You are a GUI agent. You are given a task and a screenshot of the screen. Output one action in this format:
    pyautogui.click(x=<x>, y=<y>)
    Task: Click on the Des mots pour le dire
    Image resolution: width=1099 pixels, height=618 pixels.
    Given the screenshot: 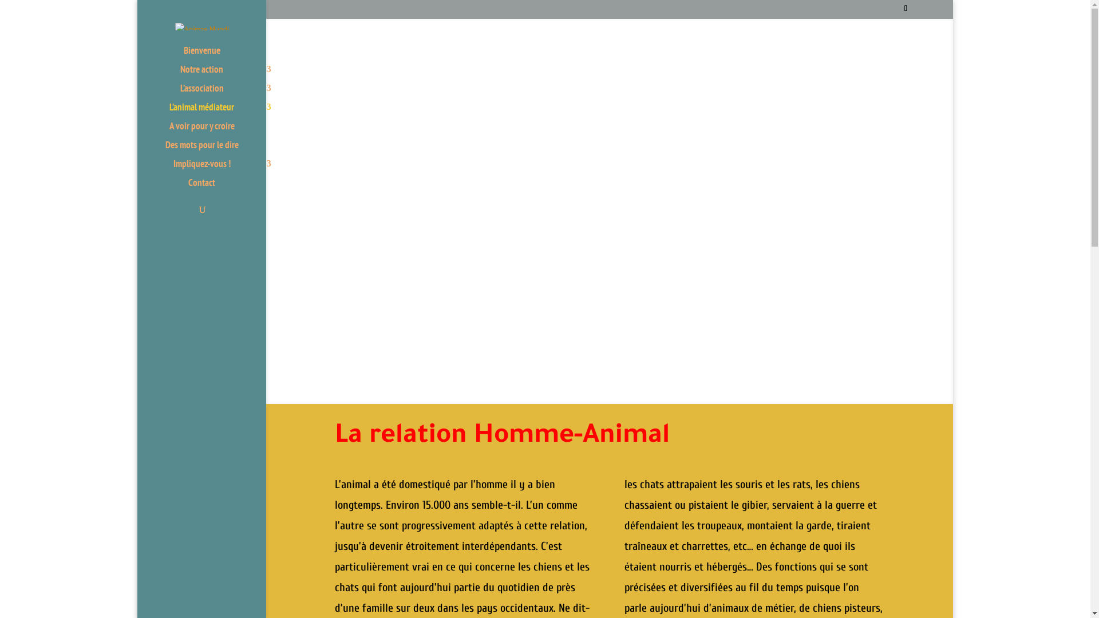 What is the action you would take?
    pyautogui.click(x=213, y=150)
    